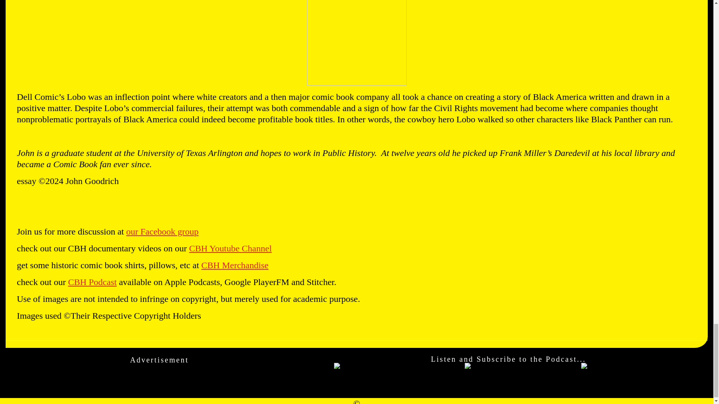 Image resolution: width=719 pixels, height=404 pixels. What do you see at coordinates (234, 265) in the screenshot?
I see `CBH Merchandise` at bounding box center [234, 265].